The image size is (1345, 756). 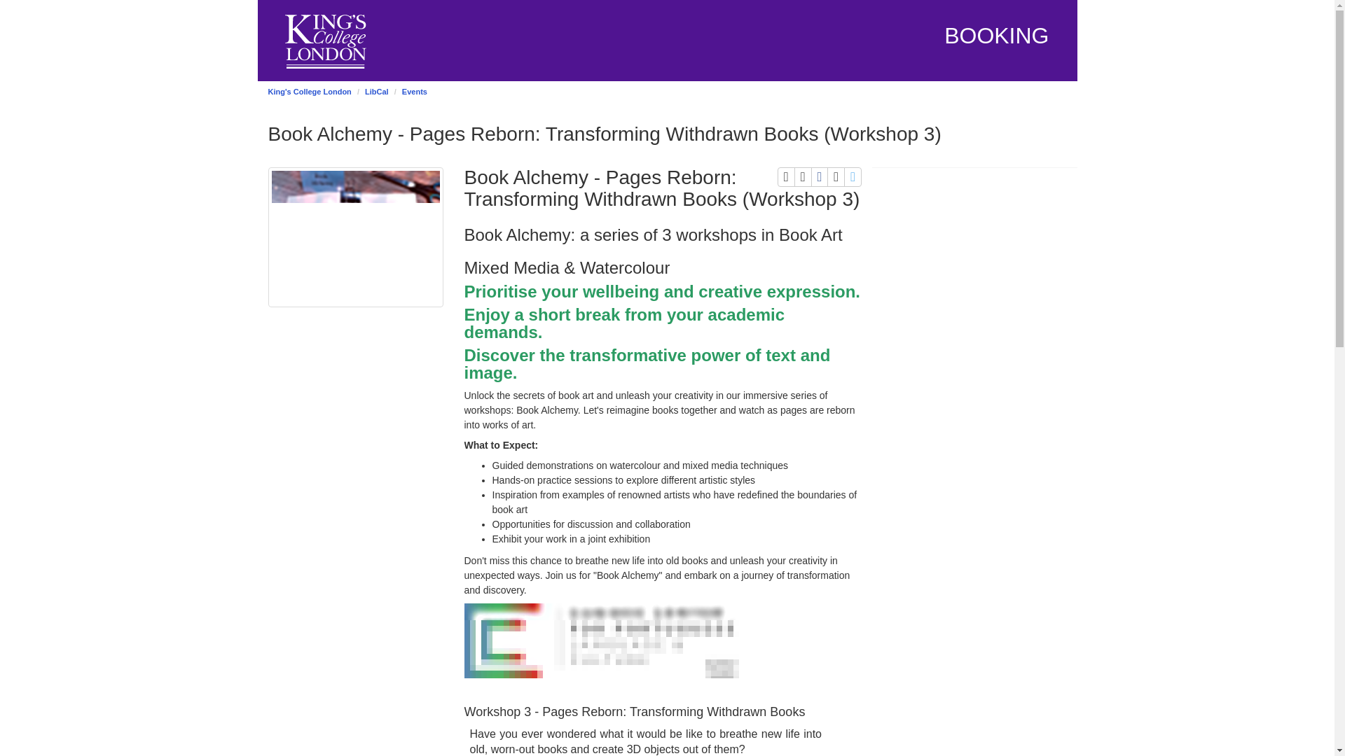 I want to click on Events, so click(x=835, y=176).